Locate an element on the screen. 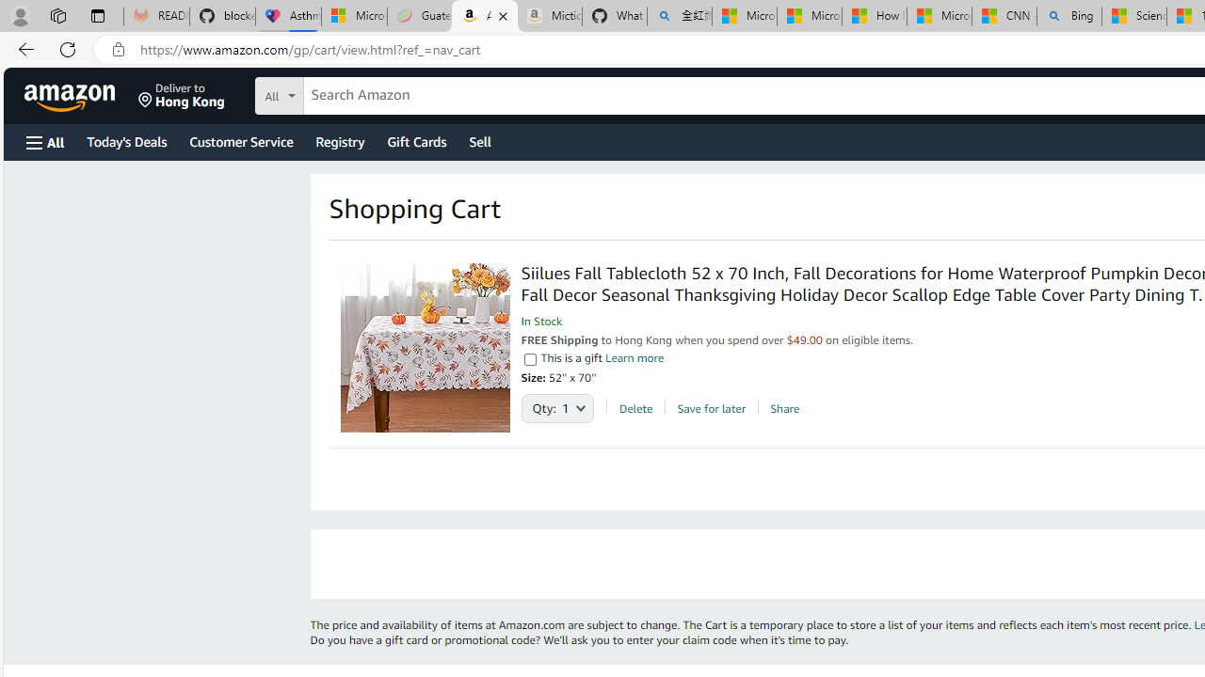 The width and height of the screenshot is (1205, 677). Bing is located at coordinates (1069, 17).